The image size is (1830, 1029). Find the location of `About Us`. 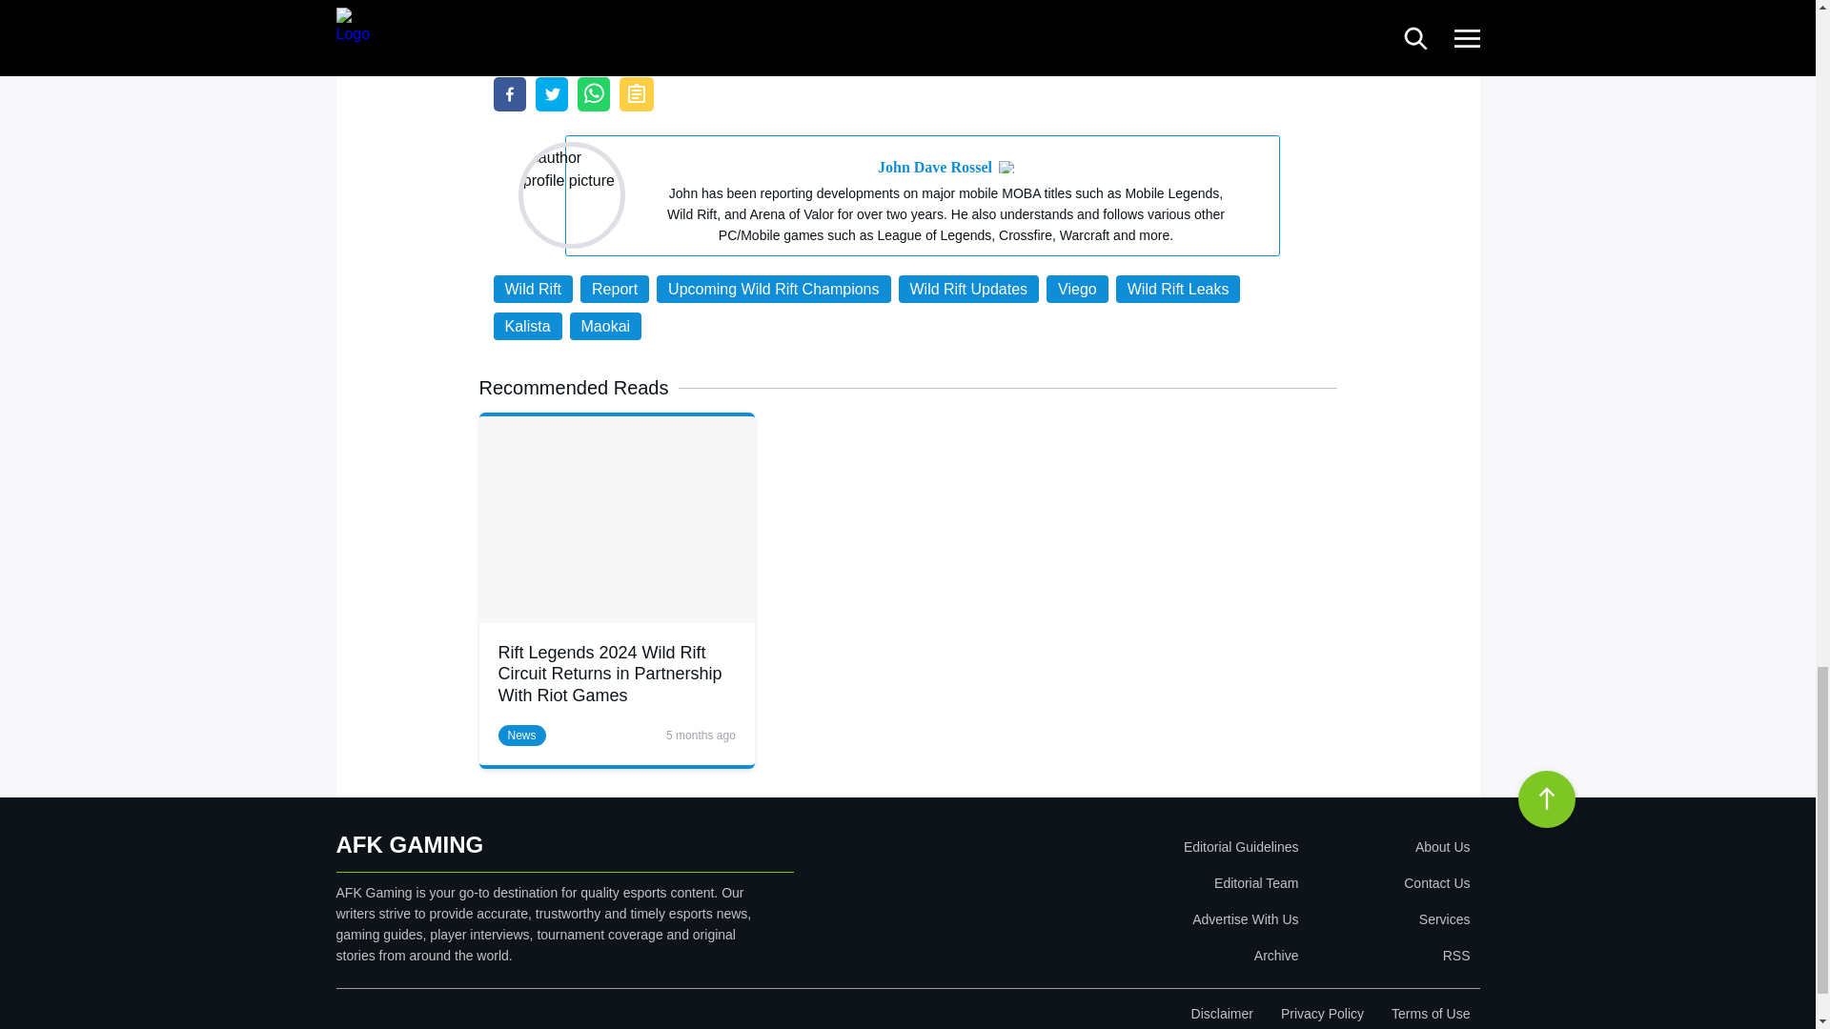

About Us is located at coordinates (1388, 847).